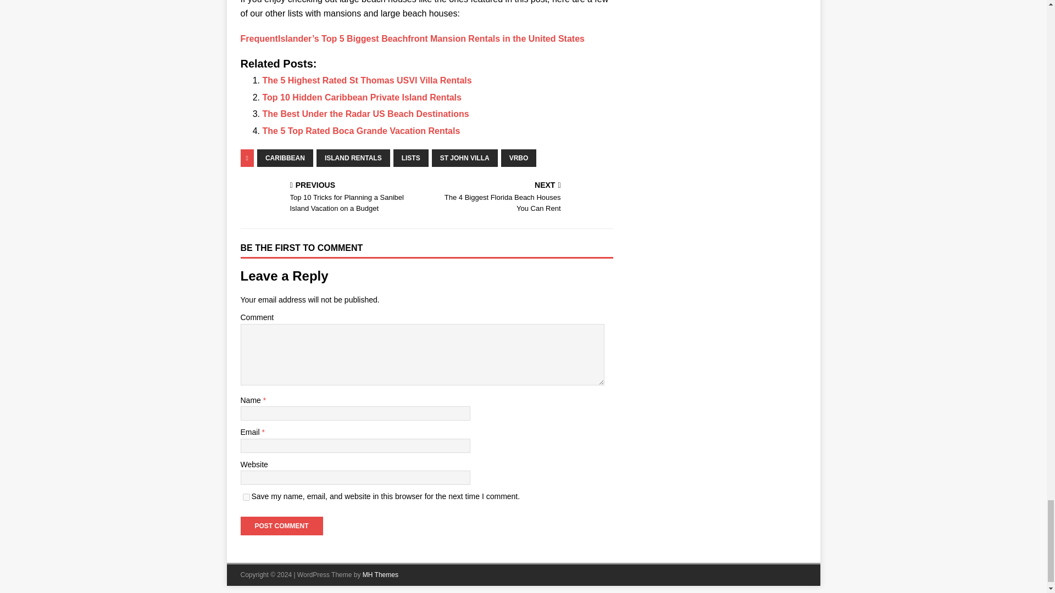  I want to click on The 5 Top Rated Boca Grande Vacation Rentals, so click(362, 97).